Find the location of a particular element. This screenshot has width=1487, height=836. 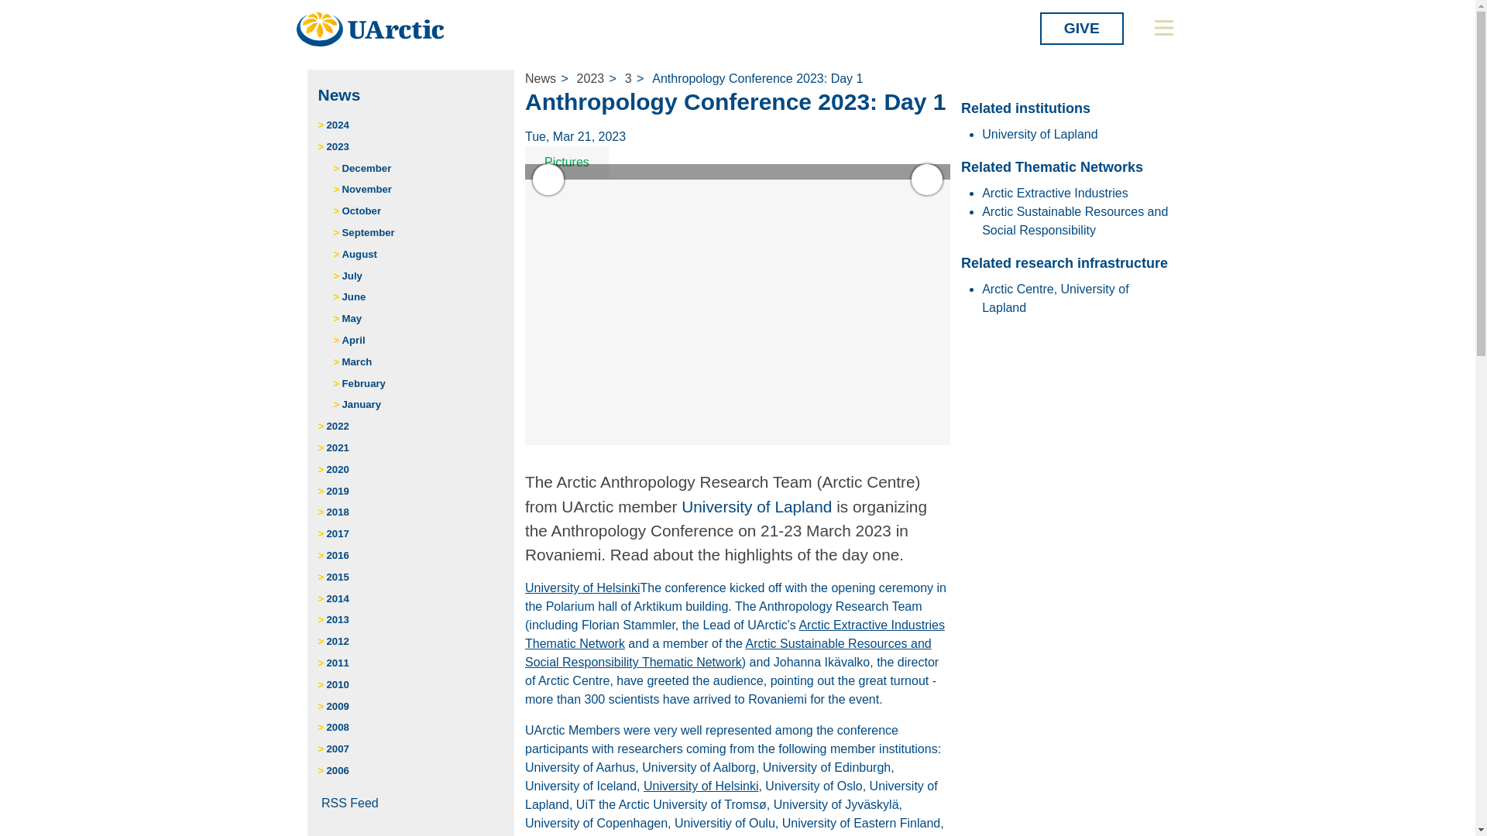

Arctic Sustainable Resources and Social Responsibility is located at coordinates (1074, 220).